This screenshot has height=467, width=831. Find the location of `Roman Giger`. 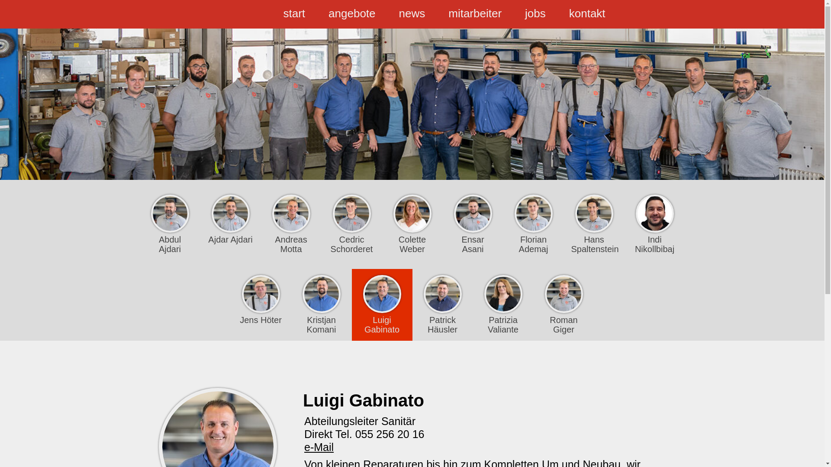

Roman Giger is located at coordinates (564, 305).